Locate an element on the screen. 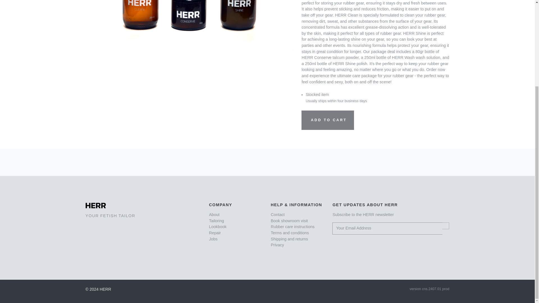 The image size is (539, 303). Repair is located at coordinates (214, 233).